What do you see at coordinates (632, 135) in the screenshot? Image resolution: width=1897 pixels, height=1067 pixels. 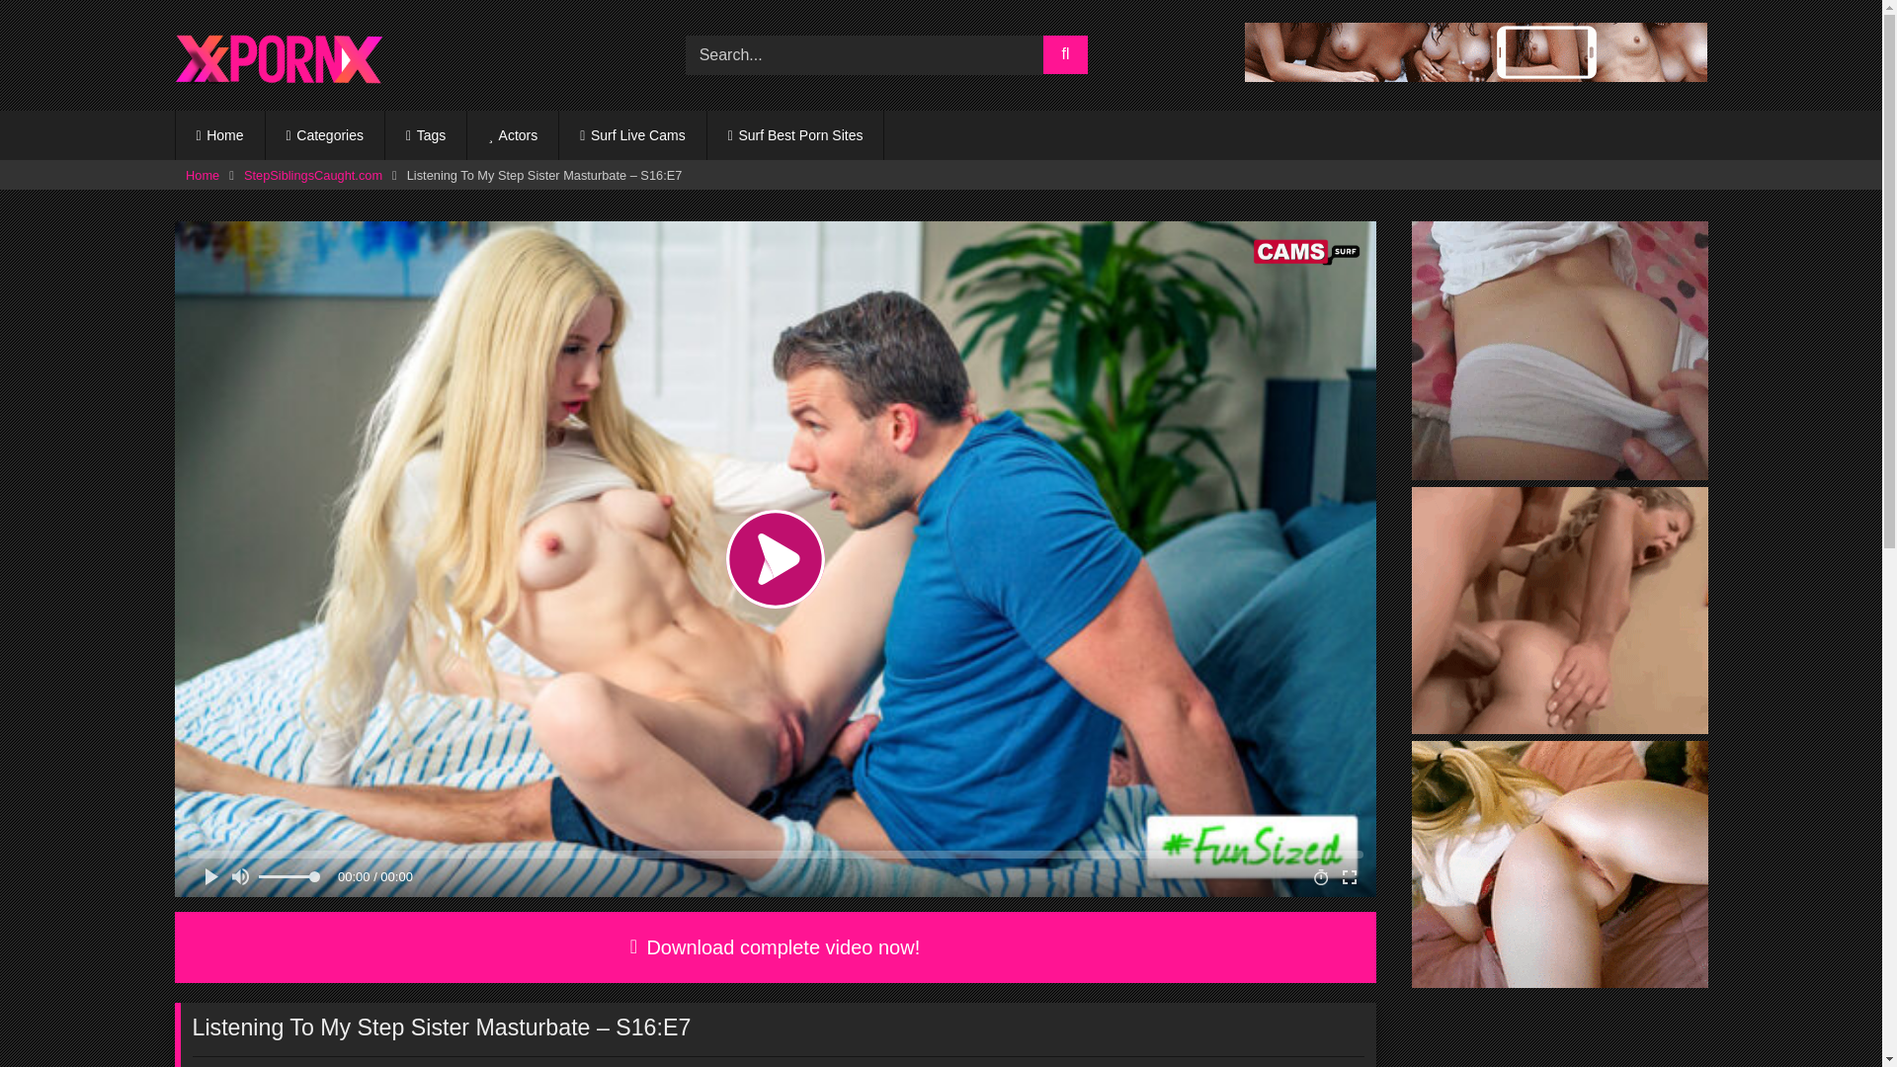 I see `Surf Live Cams` at bounding box center [632, 135].